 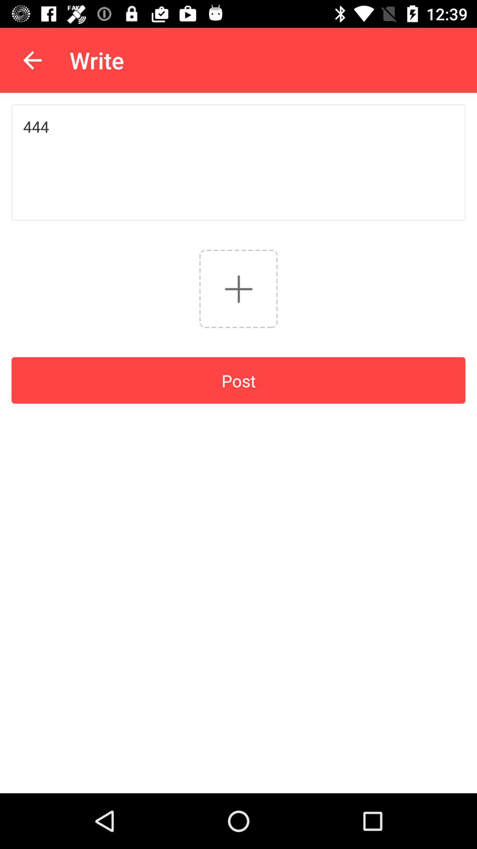 I want to click on turn on app to the left of write, so click(x=32, y=60).